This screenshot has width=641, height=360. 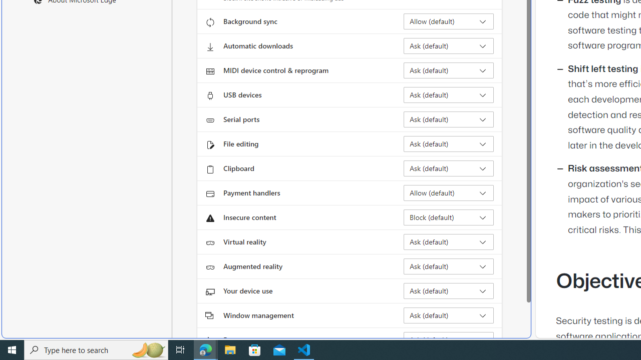 What do you see at coordinates (449, 315) in the screenshot?
I see `Window management Ask (default)` at bounding box center [449, 315].